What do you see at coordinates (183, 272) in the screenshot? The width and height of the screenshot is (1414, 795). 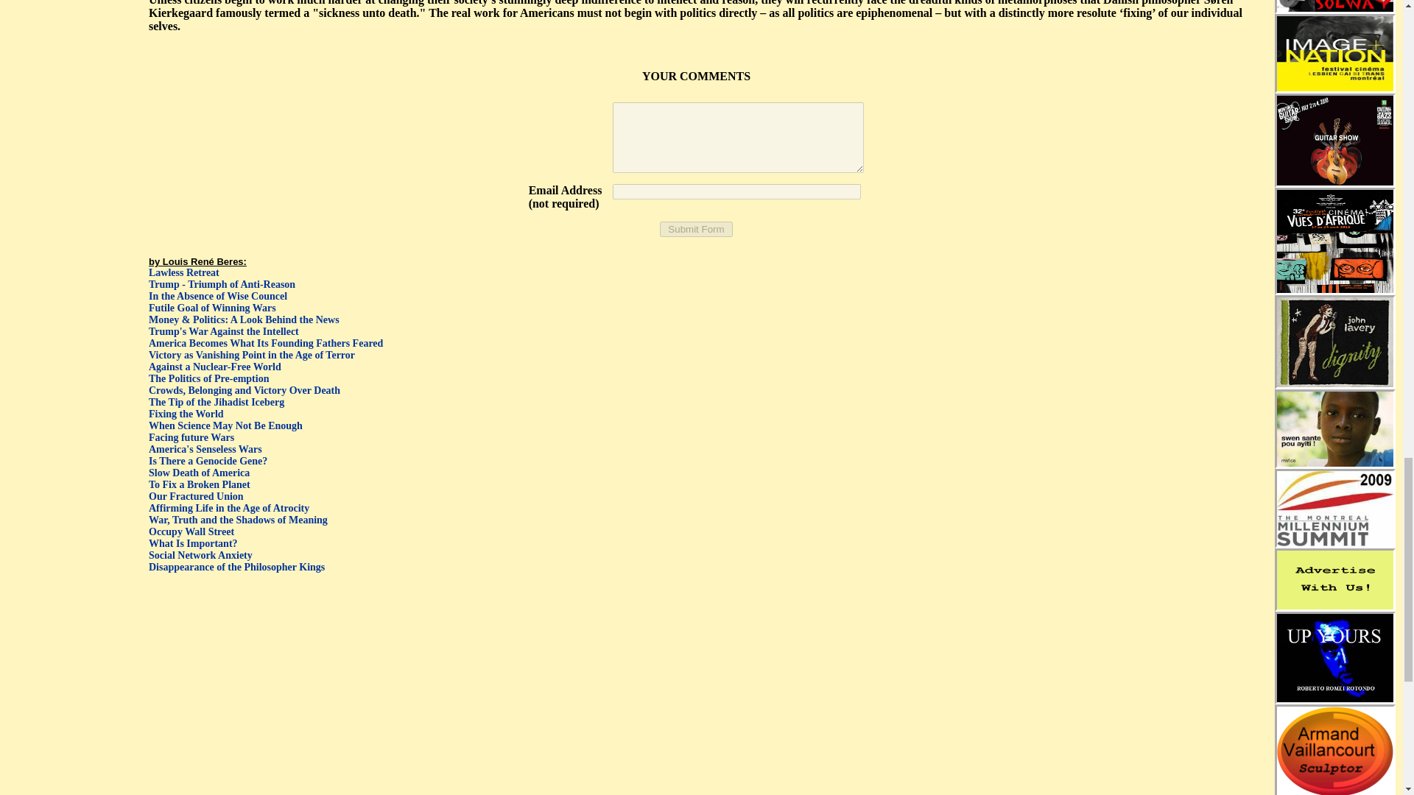 I see `Lawless Retreat` at bounding box center [183, 272].